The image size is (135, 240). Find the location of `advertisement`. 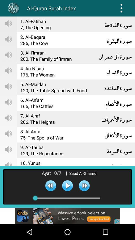

advertisement is located at coordinates (67, 216).